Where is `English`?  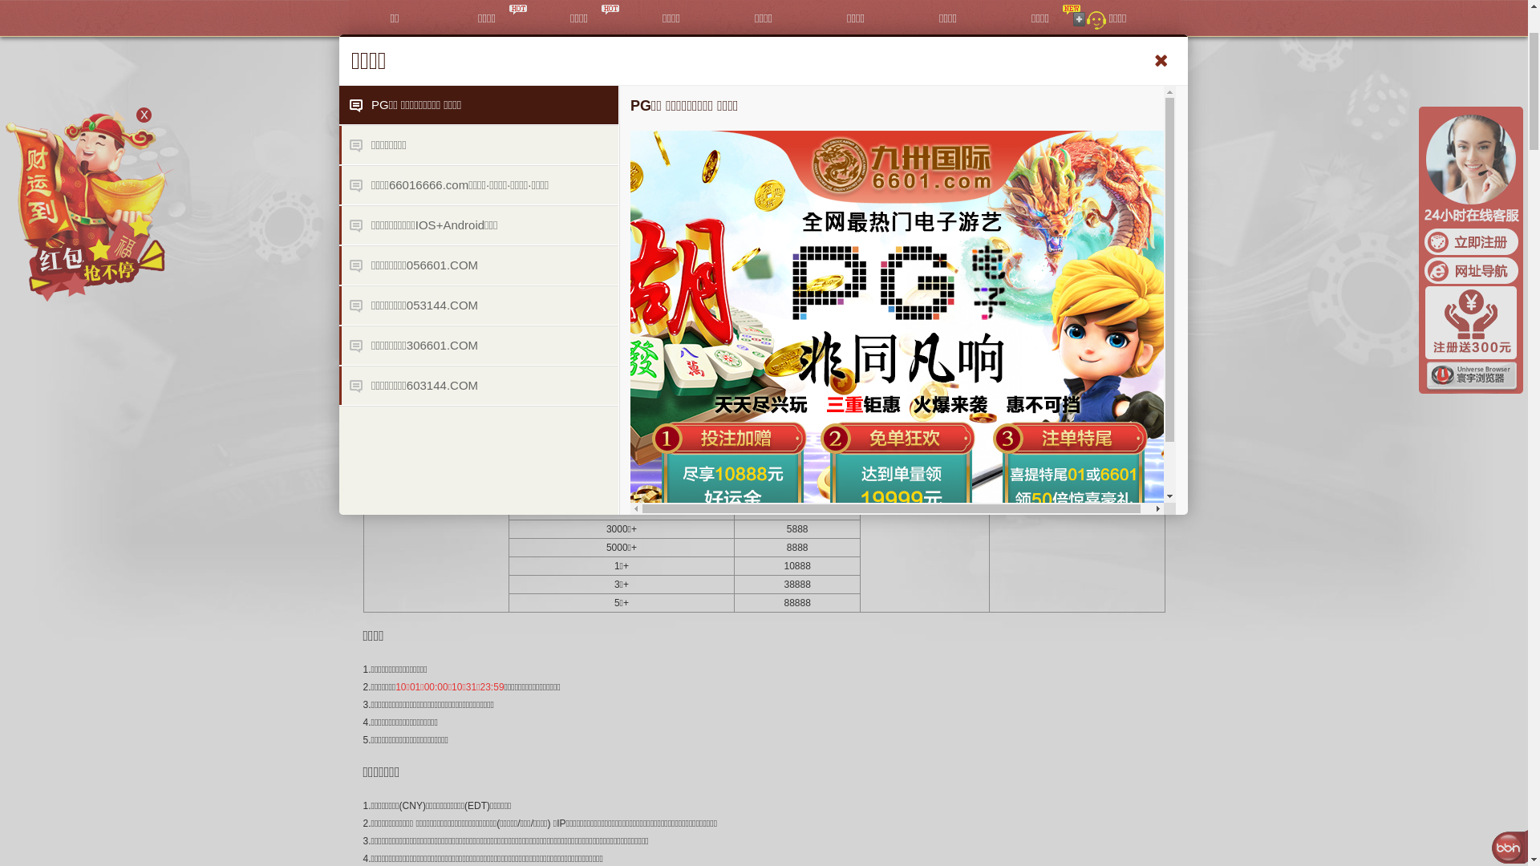 English is located at coordinates (1154, 16).